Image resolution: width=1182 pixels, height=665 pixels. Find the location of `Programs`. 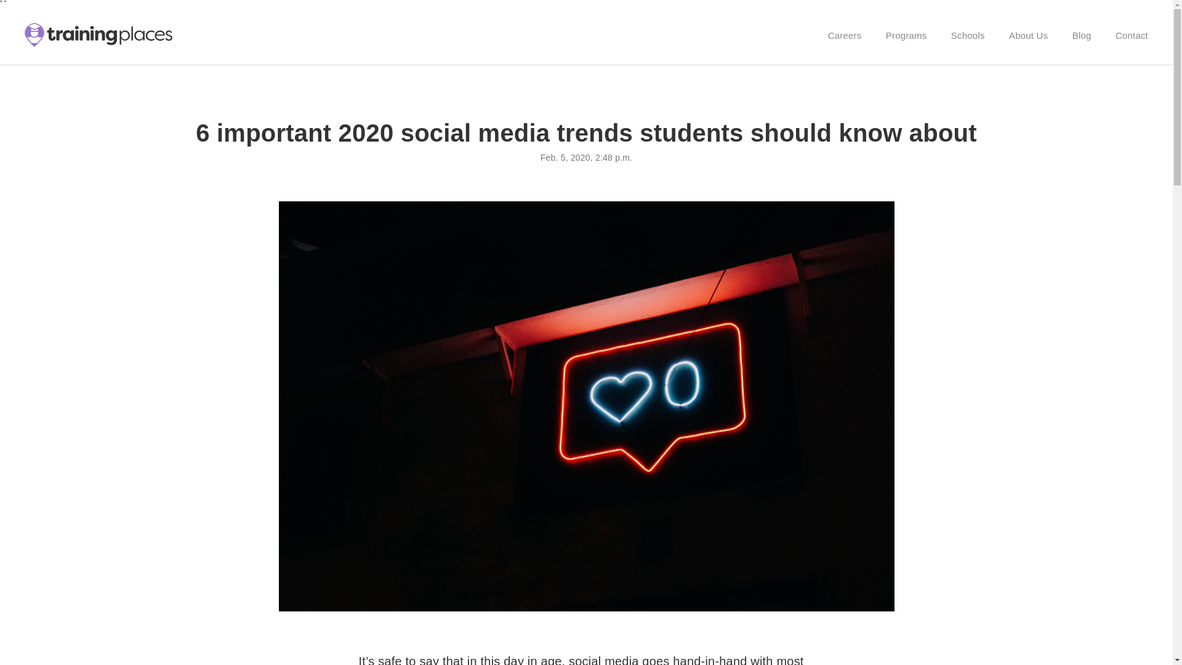

Programs is located at coordinates (906, 34).